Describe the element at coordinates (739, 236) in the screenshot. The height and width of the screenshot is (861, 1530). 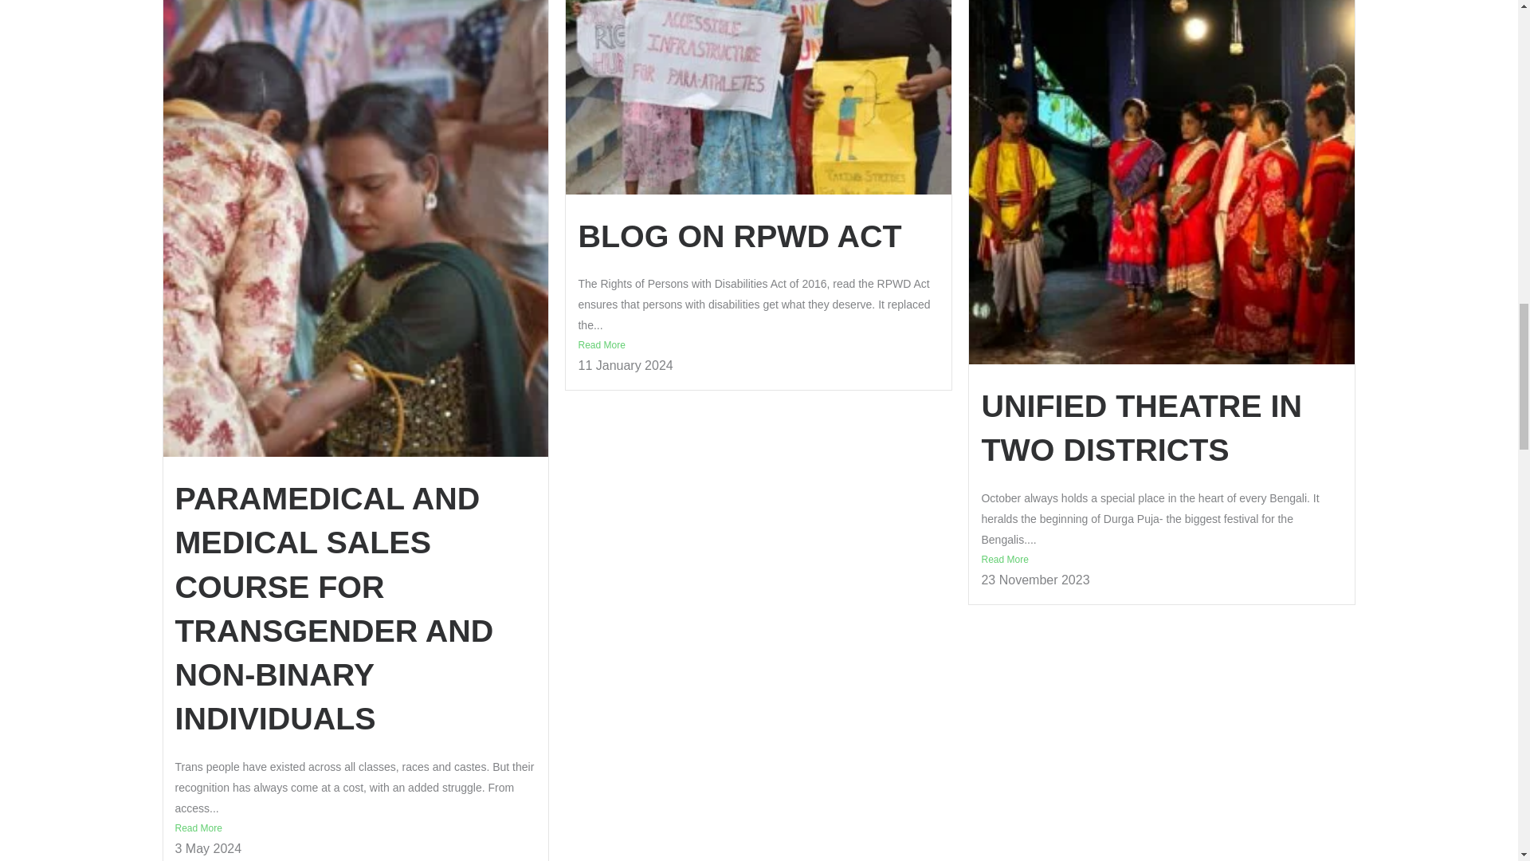
I see `BLOG ON RPWD ACT` at that location.